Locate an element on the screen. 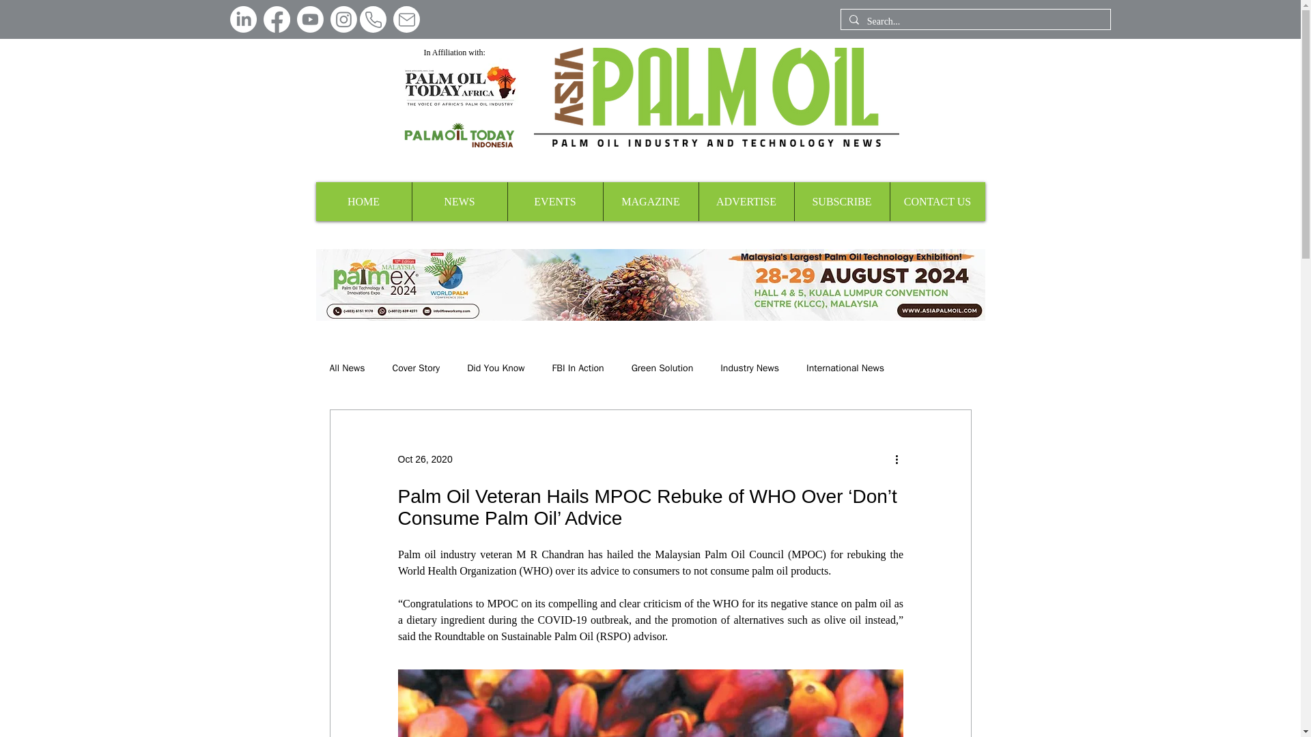 The height and width of the screenshot is (737, 1311). CONTACT US is located at coordinates (936, 201).